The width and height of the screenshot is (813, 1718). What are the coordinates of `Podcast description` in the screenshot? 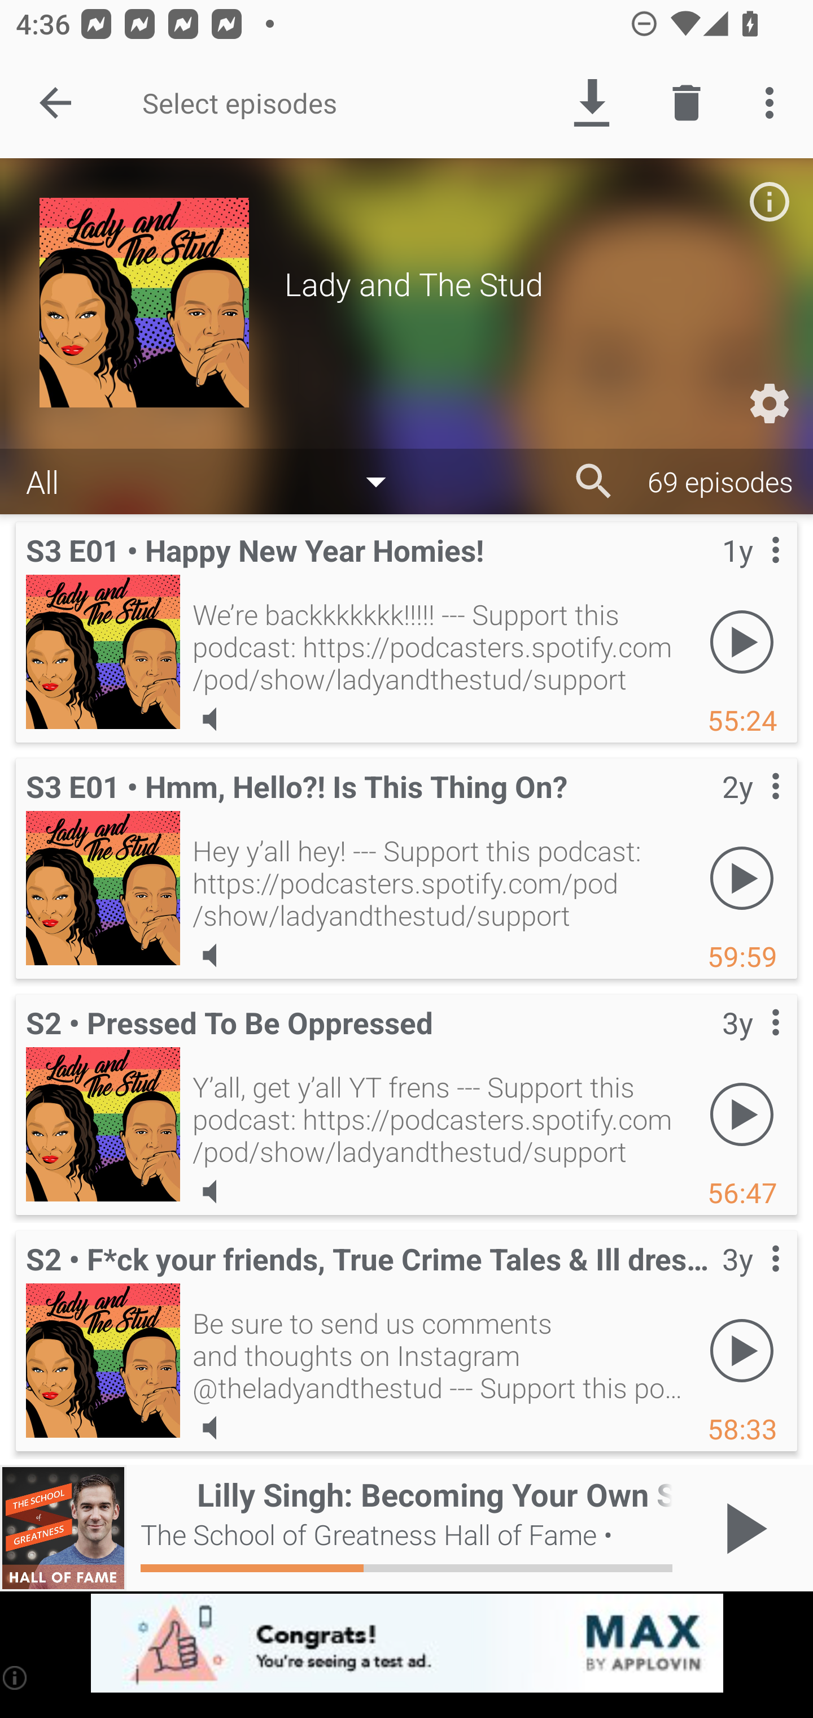 It's located at (769, 201).